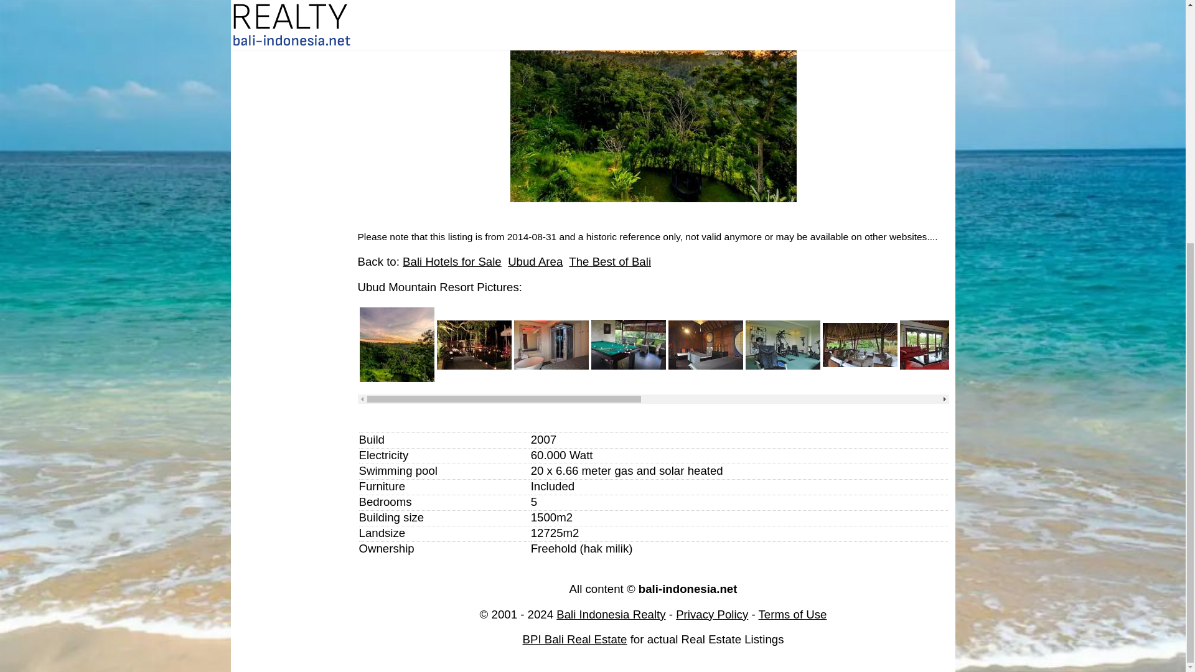  Describe the element at coordinates (291, 23) in the screenshot. I see `Other Listings` at that location.